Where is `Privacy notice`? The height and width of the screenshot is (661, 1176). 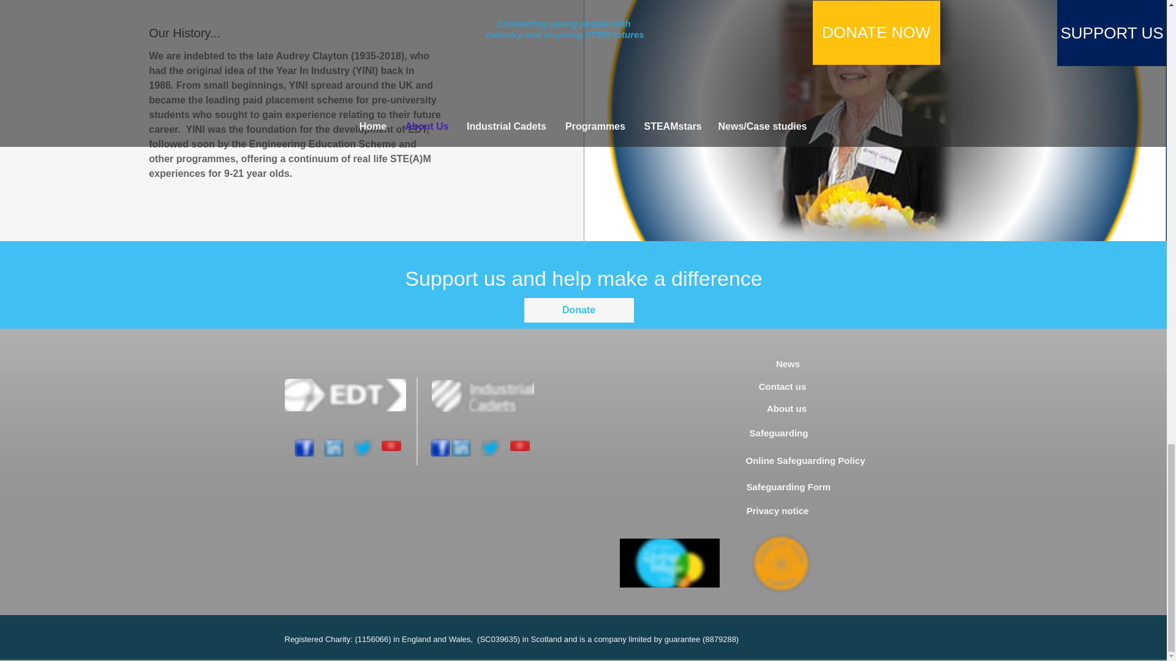
Privacy notice is located at coordinates (777, 510).